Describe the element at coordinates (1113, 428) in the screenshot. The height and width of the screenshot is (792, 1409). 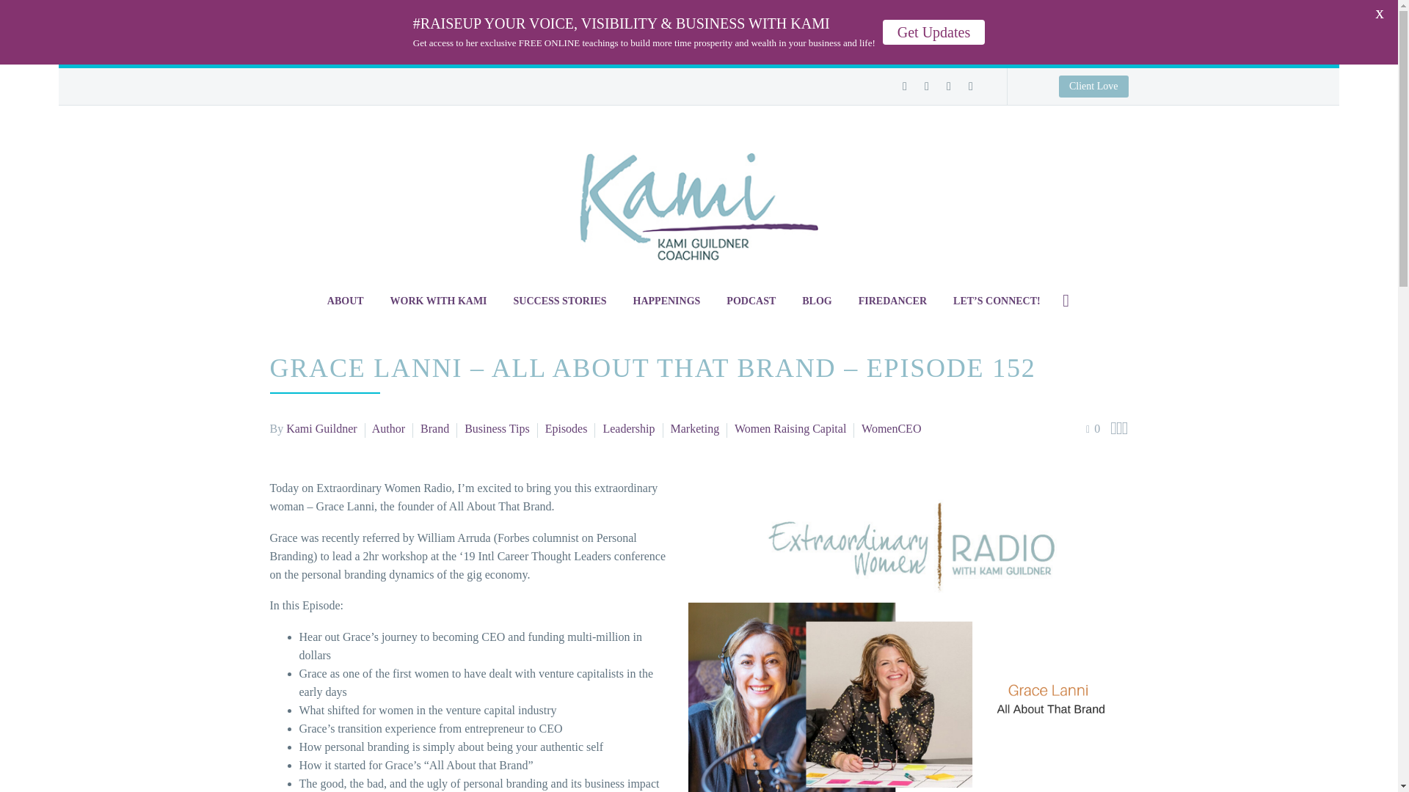
I see `Previous post` at that location.